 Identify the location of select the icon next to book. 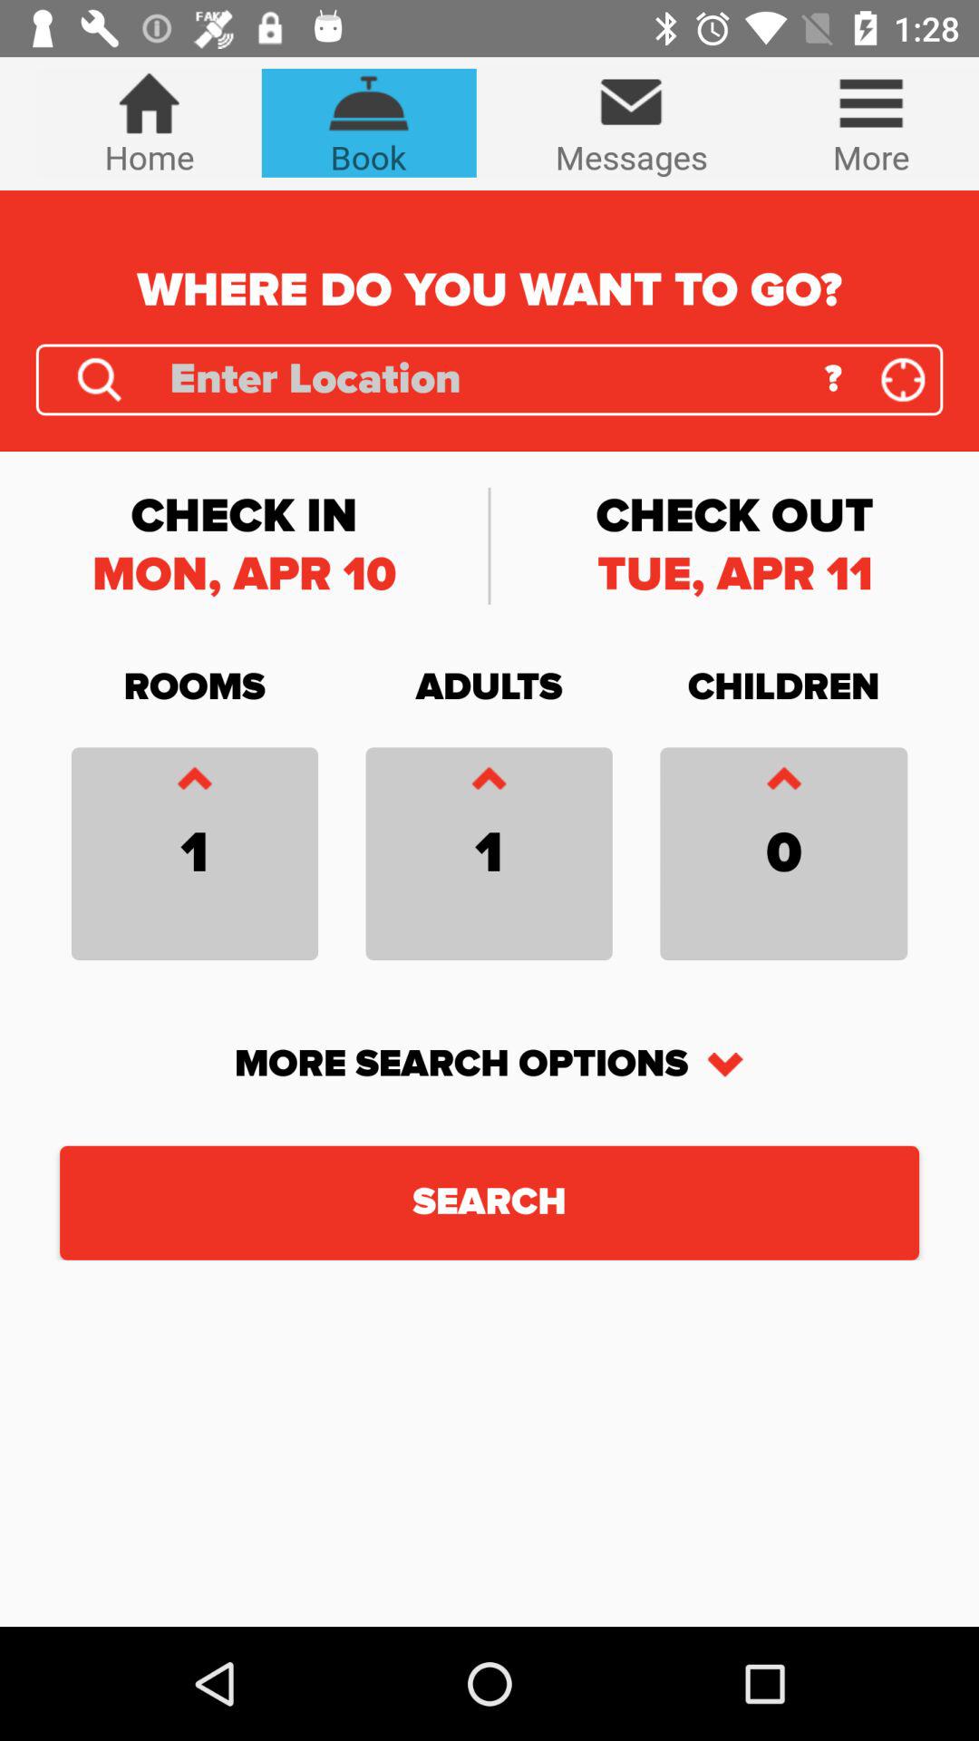
(149, 122).